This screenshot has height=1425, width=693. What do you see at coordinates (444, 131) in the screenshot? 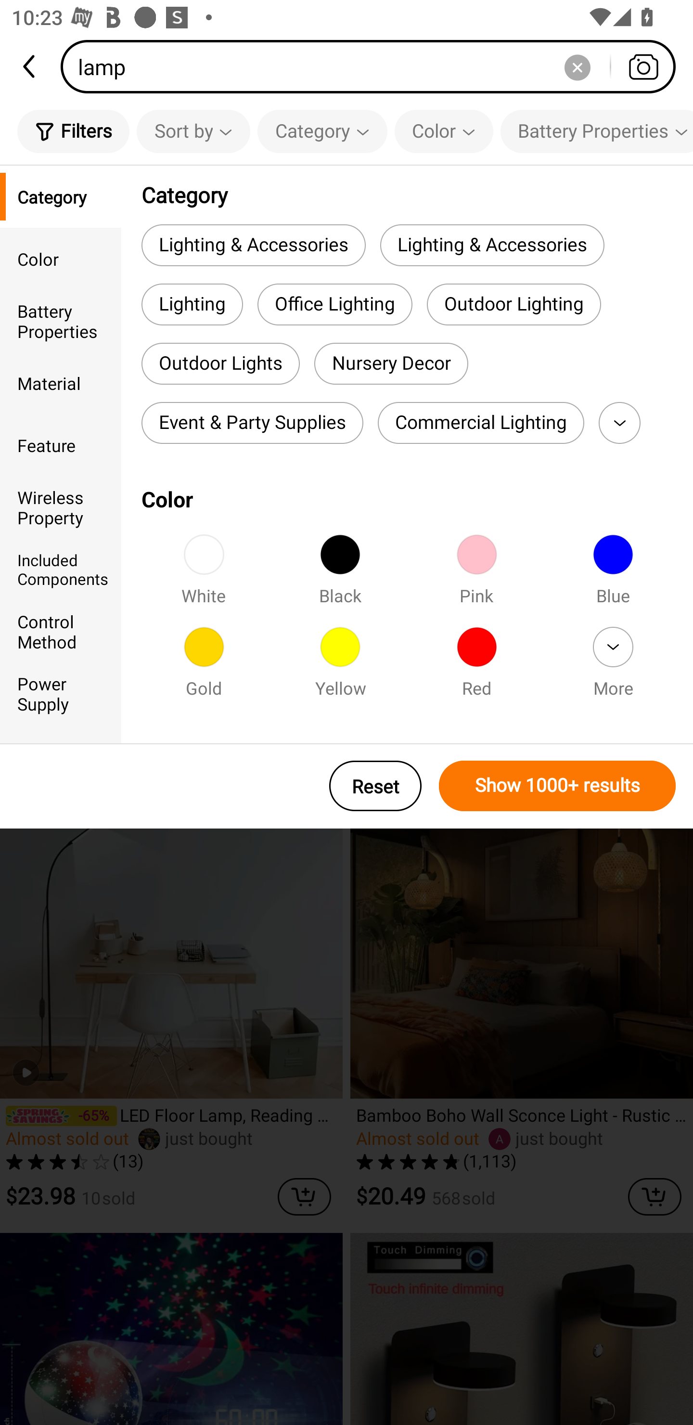
I see `Color` at bounding box center [444, 131].